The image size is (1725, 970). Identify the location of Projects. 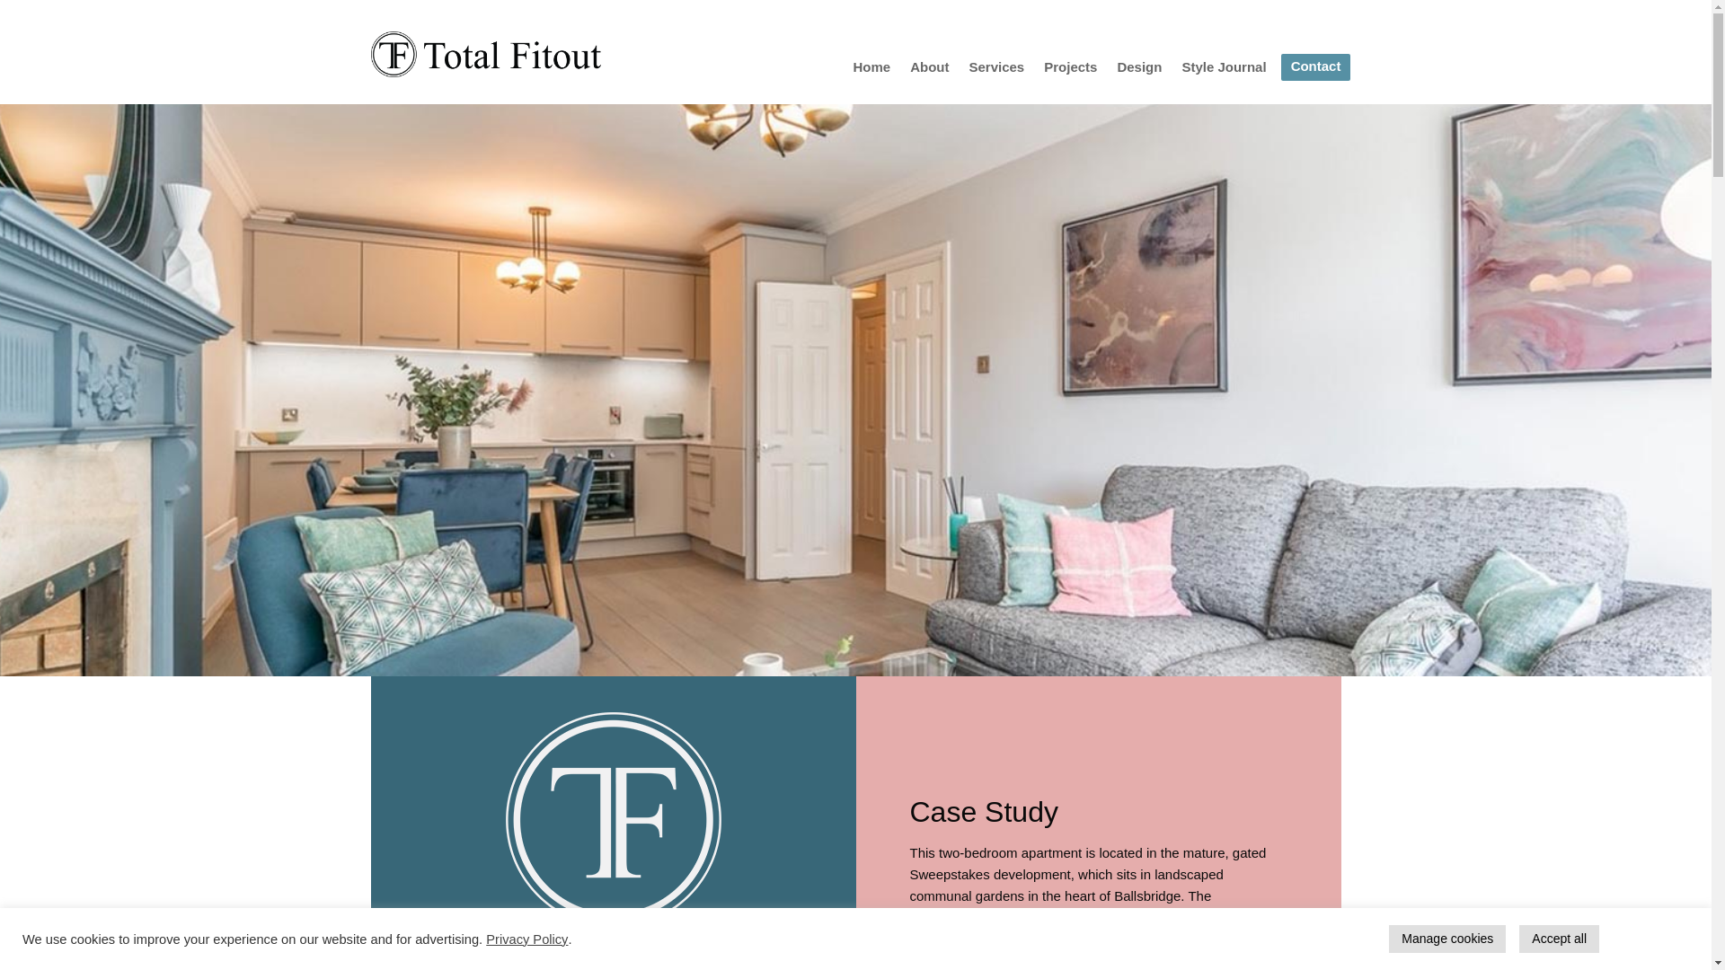
(1070, 70).